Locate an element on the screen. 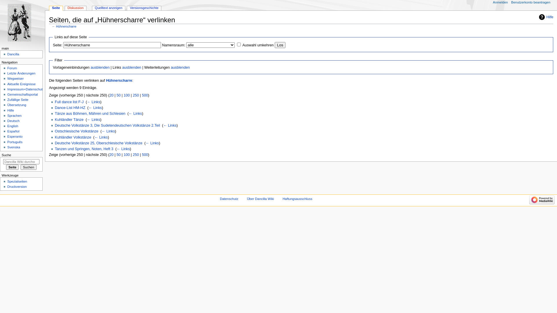 The image size is (557, 313). ausblenden is located at coordinates (180, 68).